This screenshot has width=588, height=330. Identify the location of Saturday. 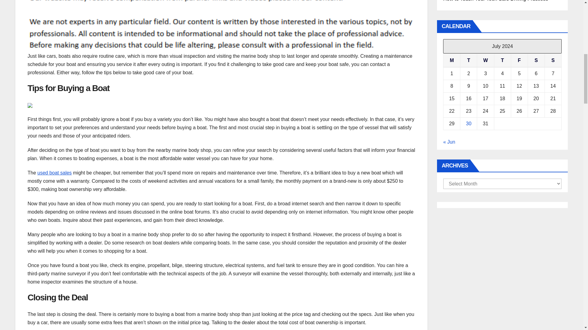
(536, 61).